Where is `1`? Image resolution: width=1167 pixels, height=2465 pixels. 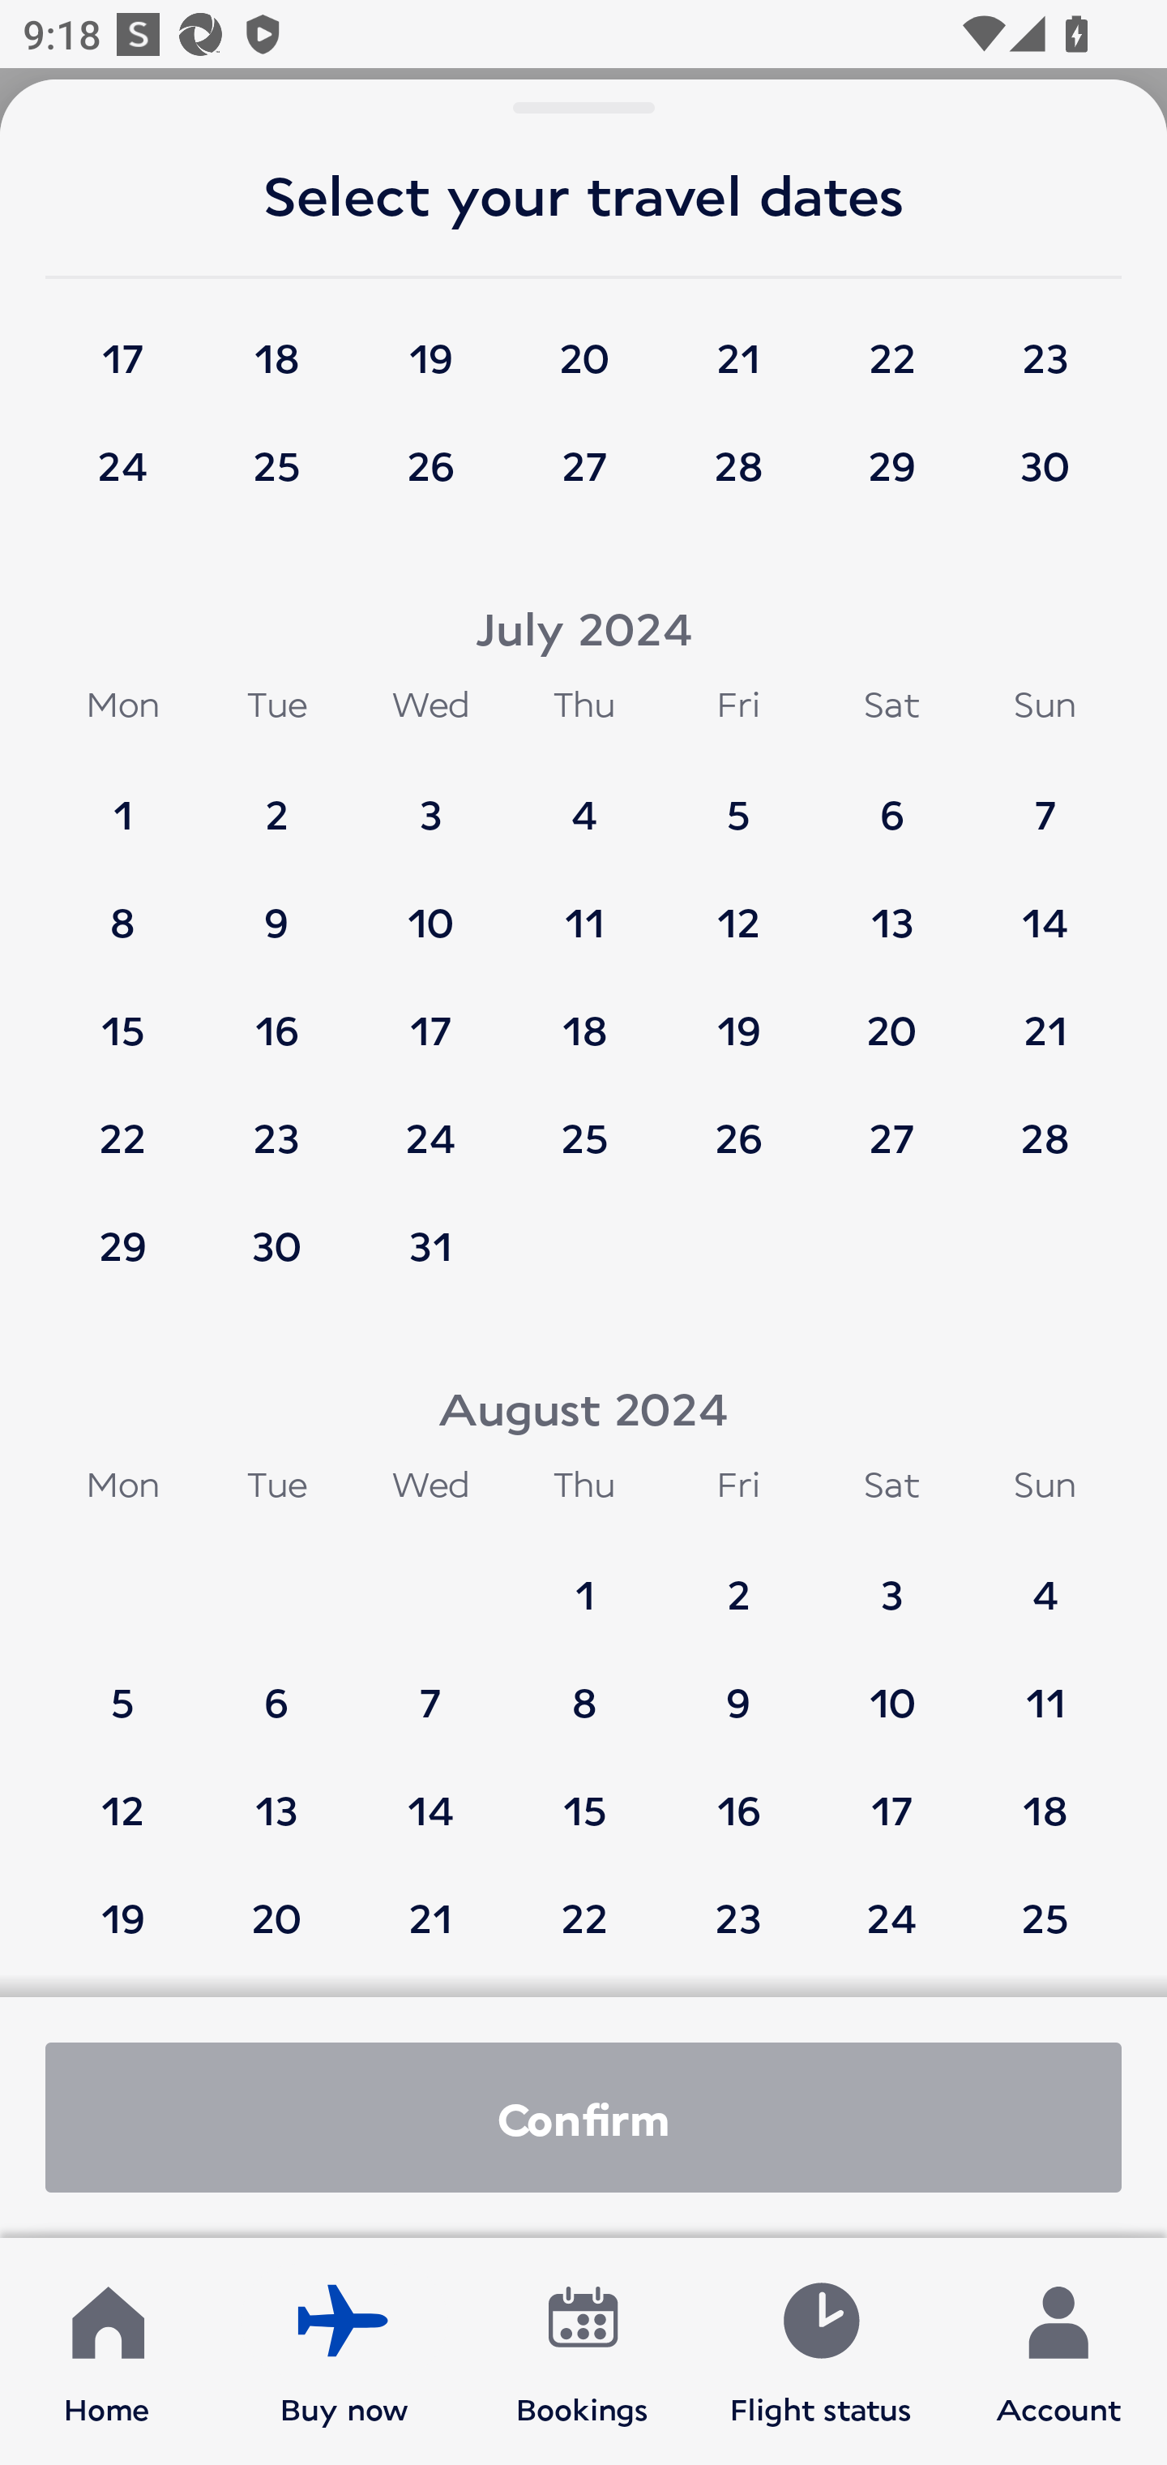
1 is located at coordinates (584, 1580).